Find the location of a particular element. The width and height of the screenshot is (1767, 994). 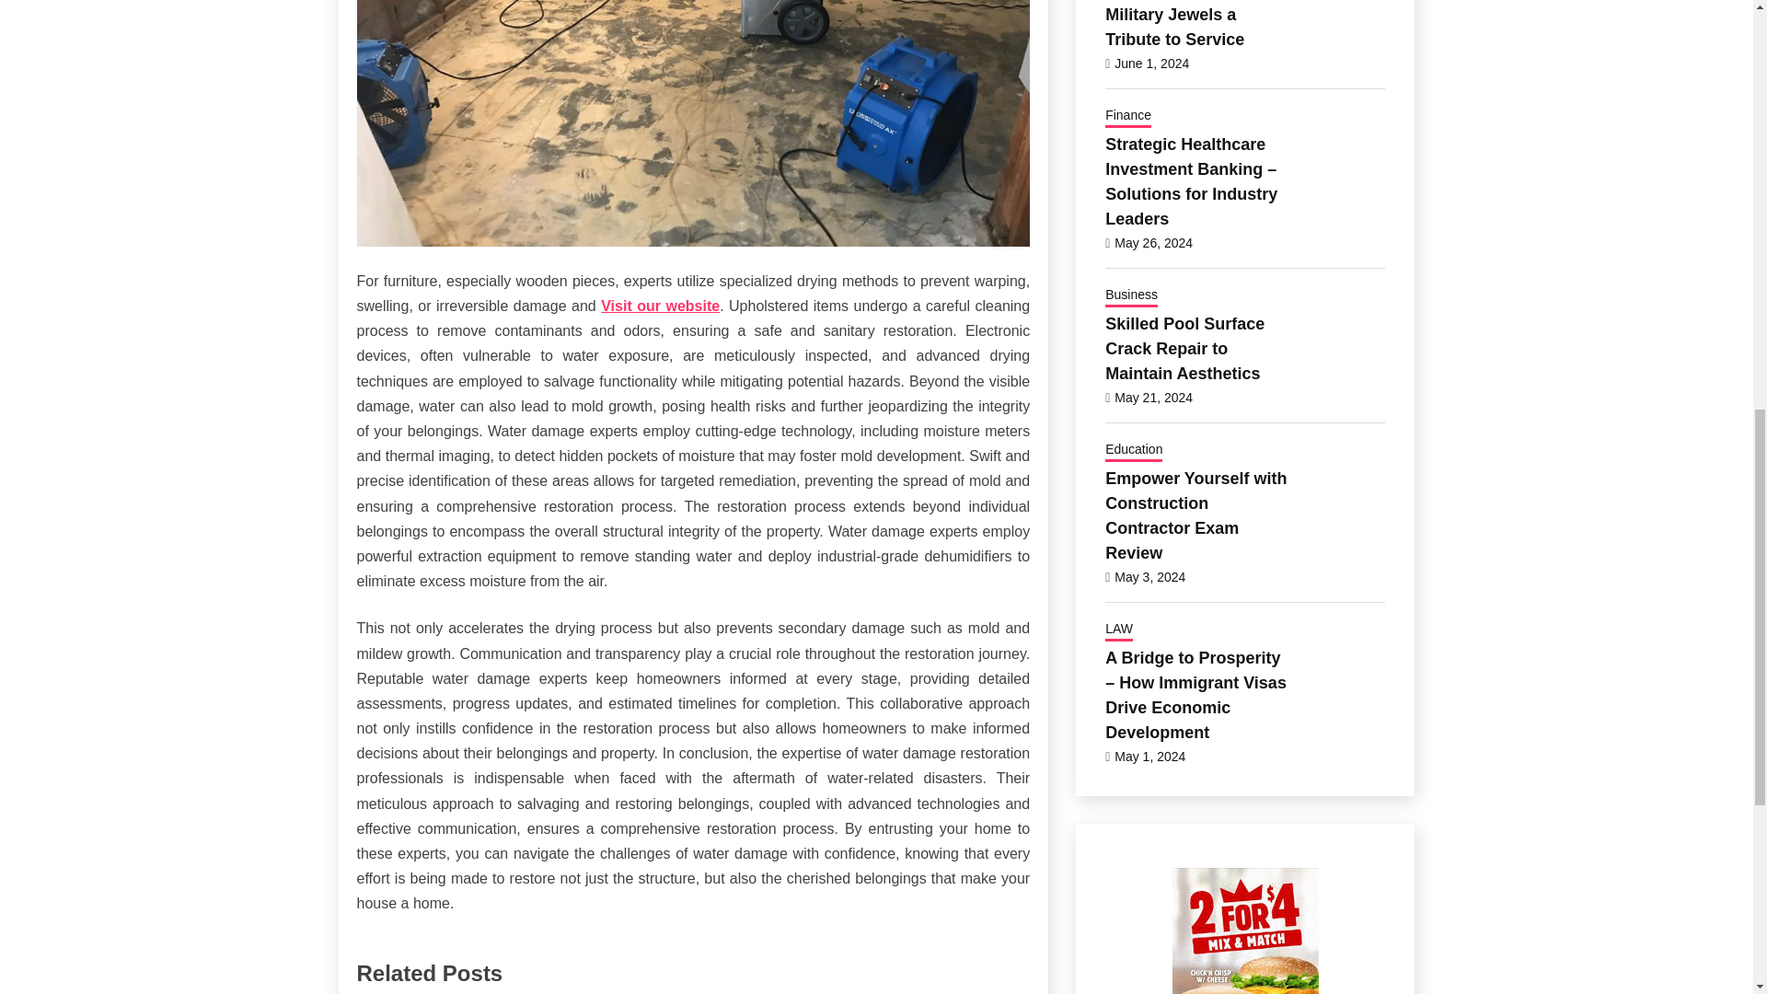

The Elegance of Military Jewels a Tribute to Service is located at coordinates (1174, 24).